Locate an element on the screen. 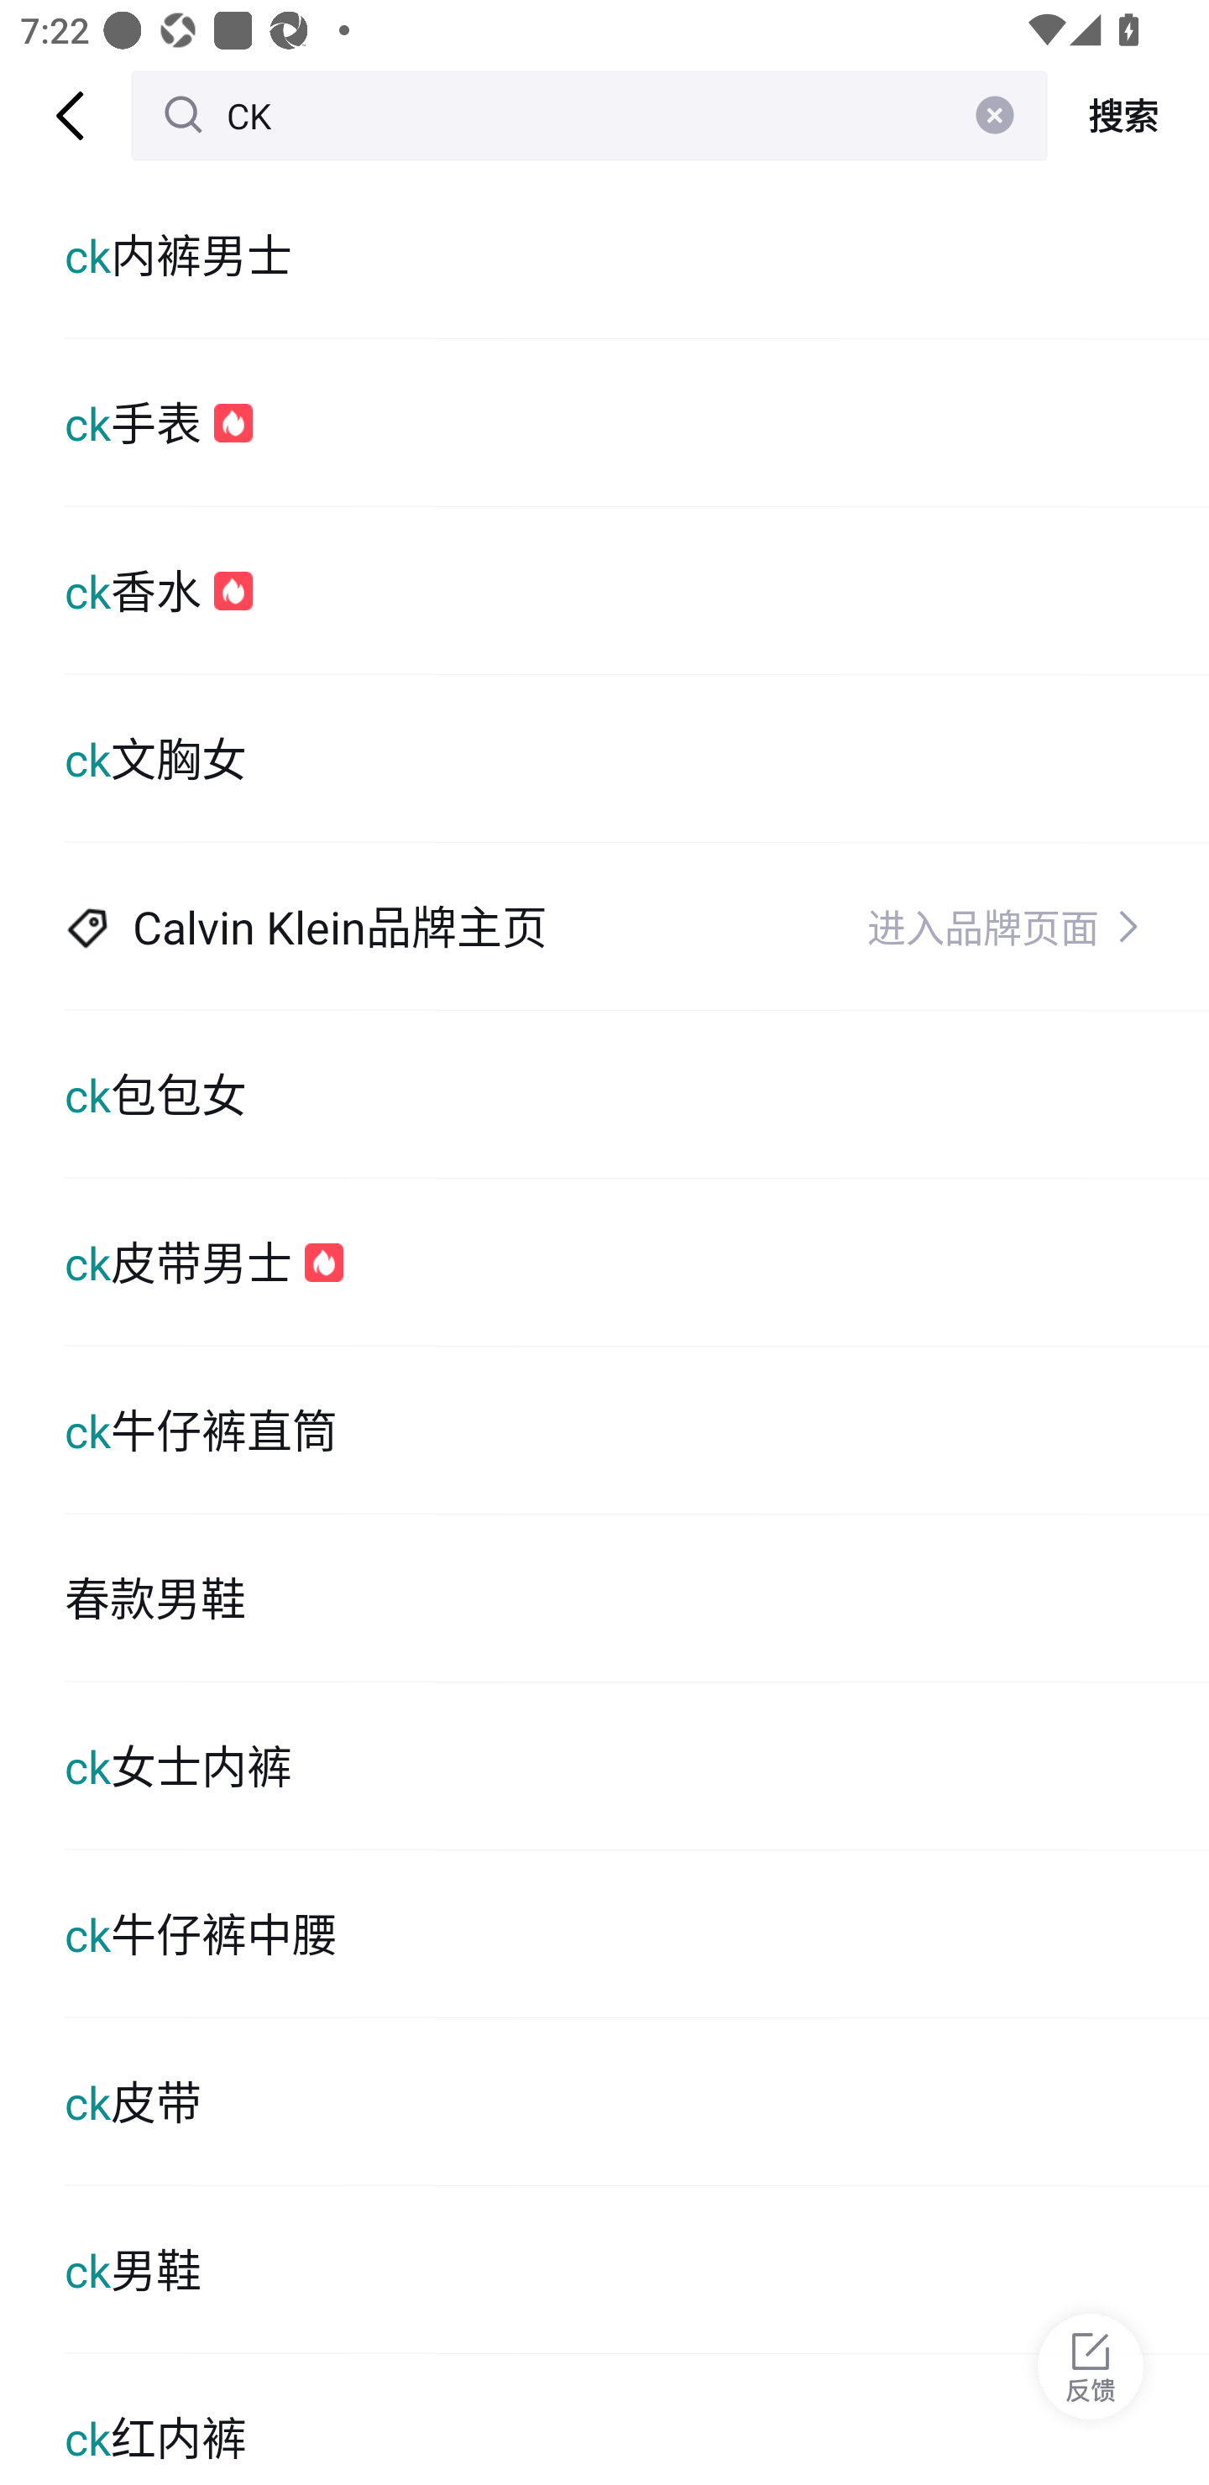 Image resolution: width=1209 pixels, height=2485 pixels. ck女士内裤 is located at coordinates (636, 1766).